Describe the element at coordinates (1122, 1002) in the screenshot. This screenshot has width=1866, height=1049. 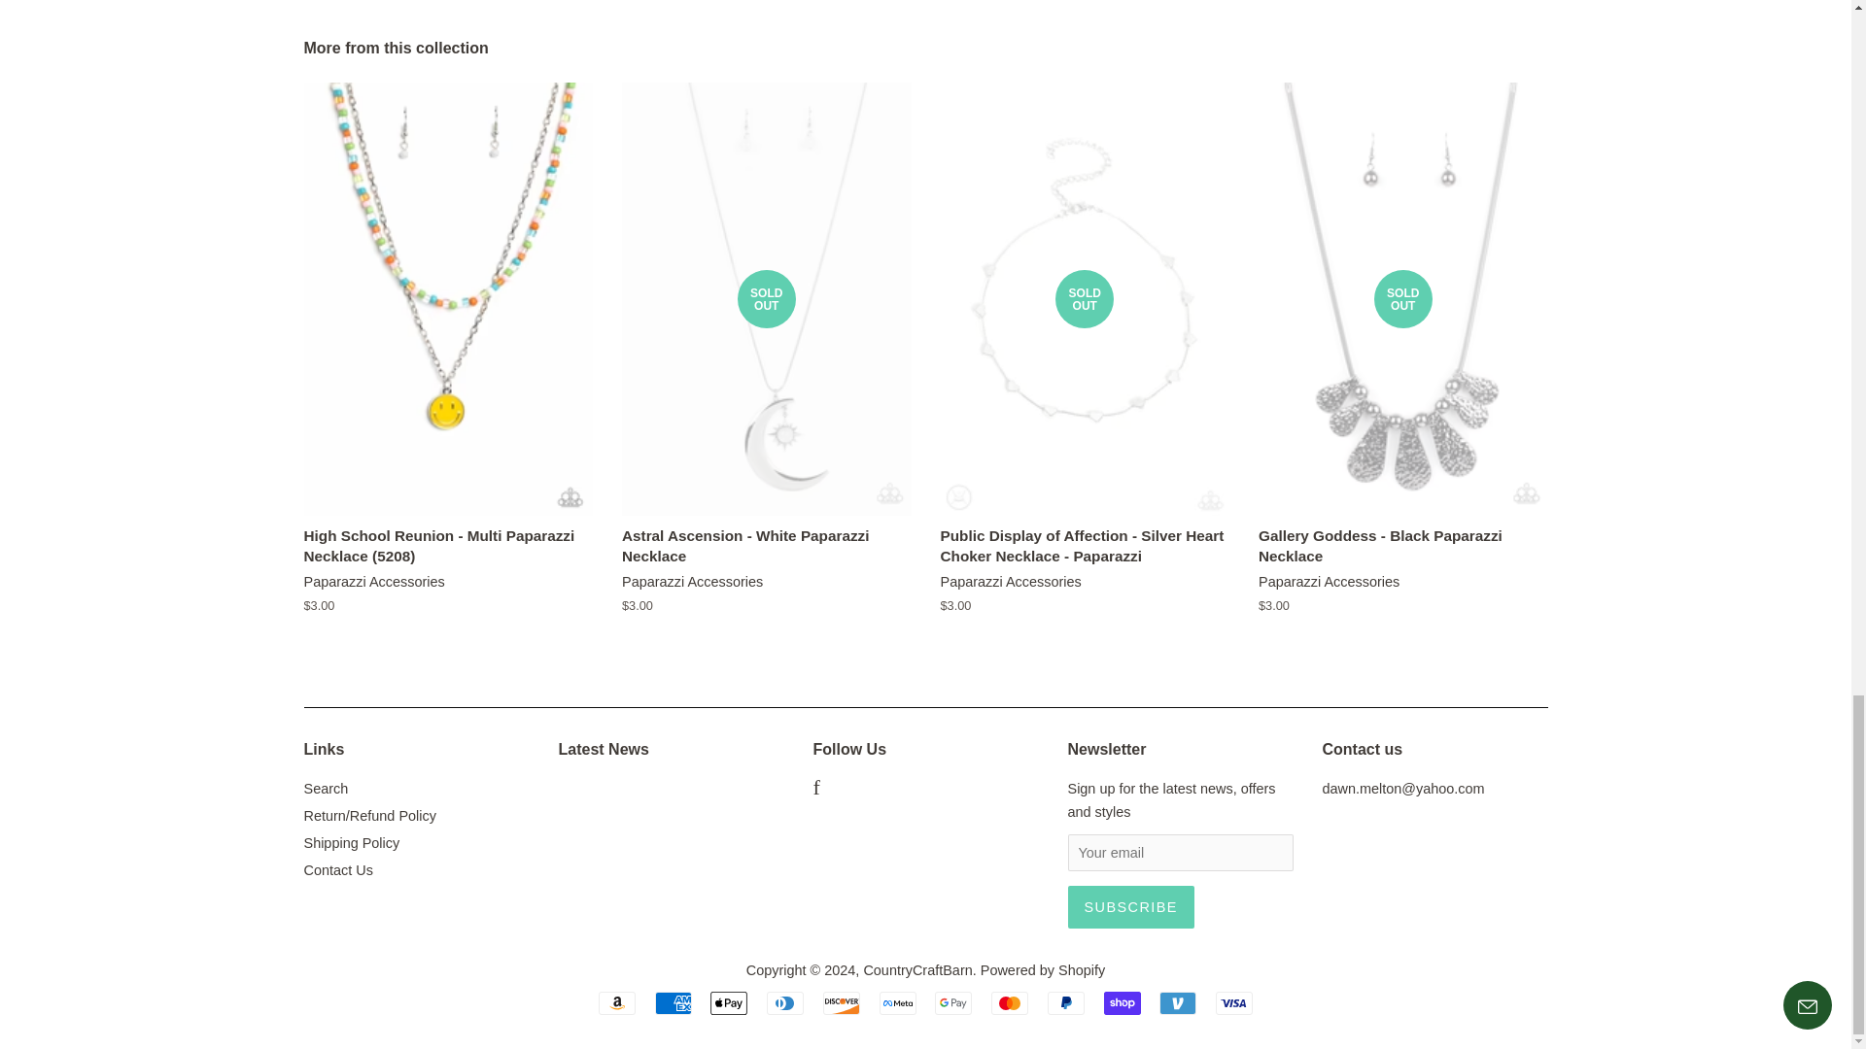
I see `Shop Pay` at that location.